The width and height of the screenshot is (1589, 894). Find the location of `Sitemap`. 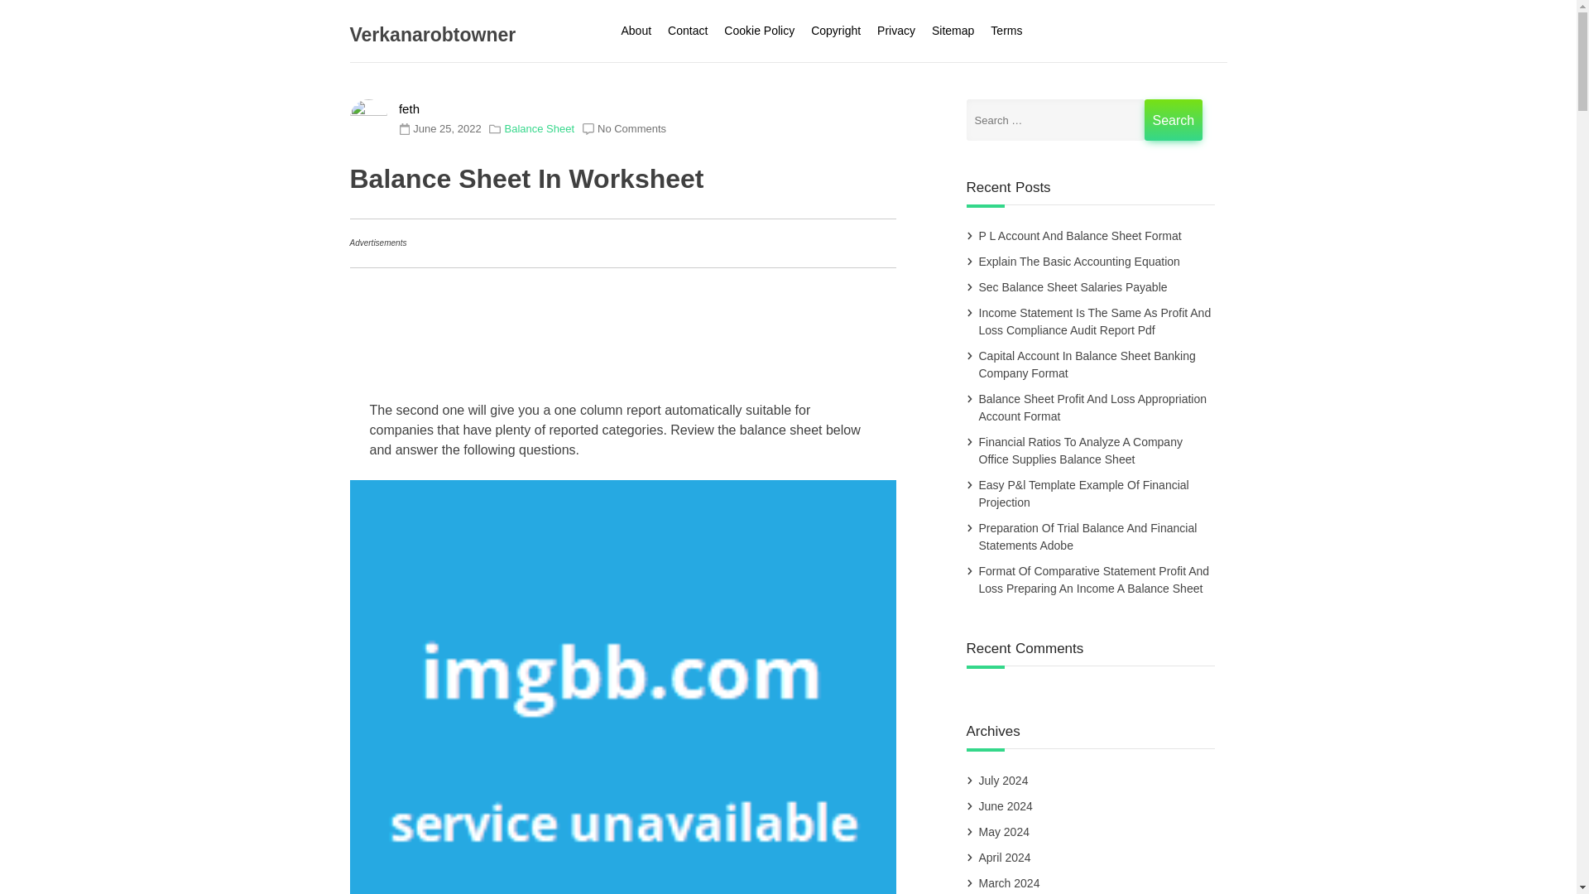

Sitemap is located at coordinates (952, 31).